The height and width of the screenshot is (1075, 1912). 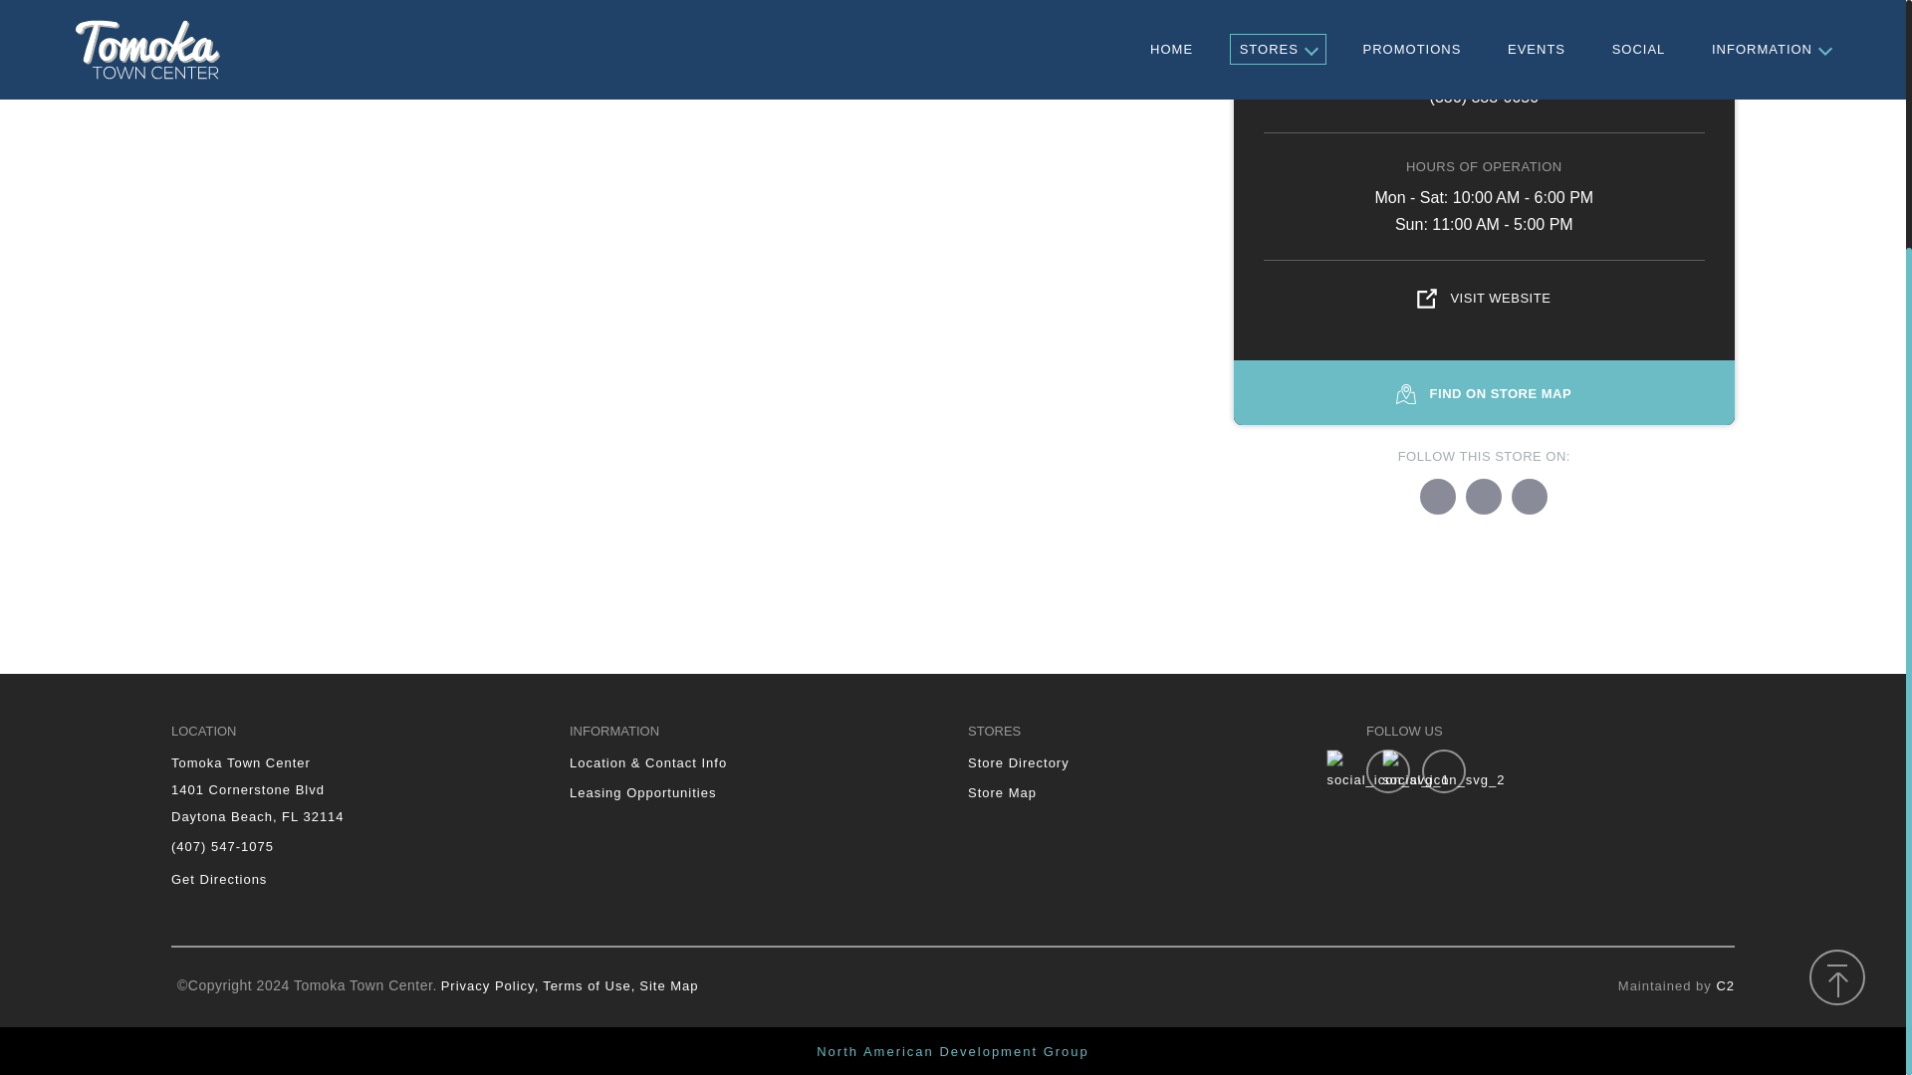 What do you see at coordinates (1675, 985) in the screenshot?
I see `Maintained by C2` at bounding box center [1675, 985].